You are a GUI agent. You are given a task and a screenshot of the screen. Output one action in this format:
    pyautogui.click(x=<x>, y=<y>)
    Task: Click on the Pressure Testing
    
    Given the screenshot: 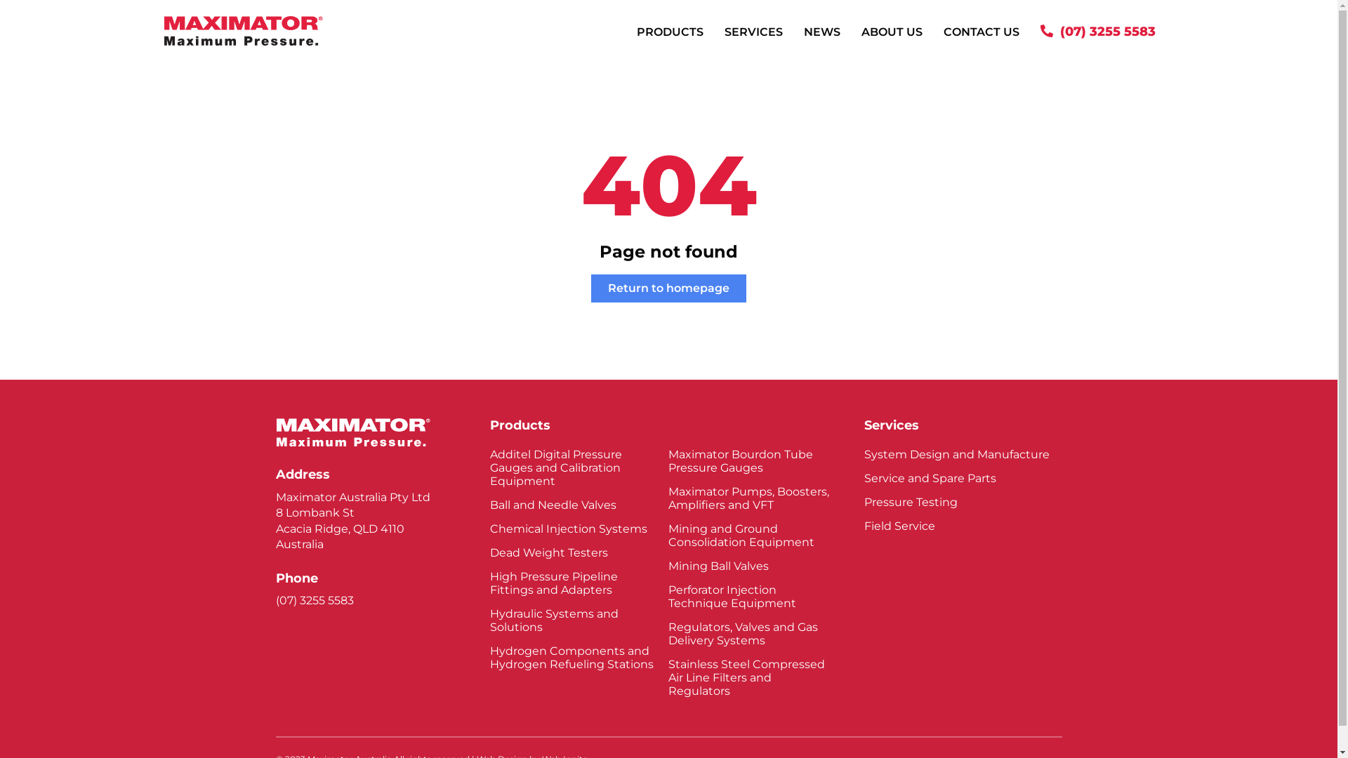 What is the action you would take?
    pyautogui.click(x=963, y=503)
    